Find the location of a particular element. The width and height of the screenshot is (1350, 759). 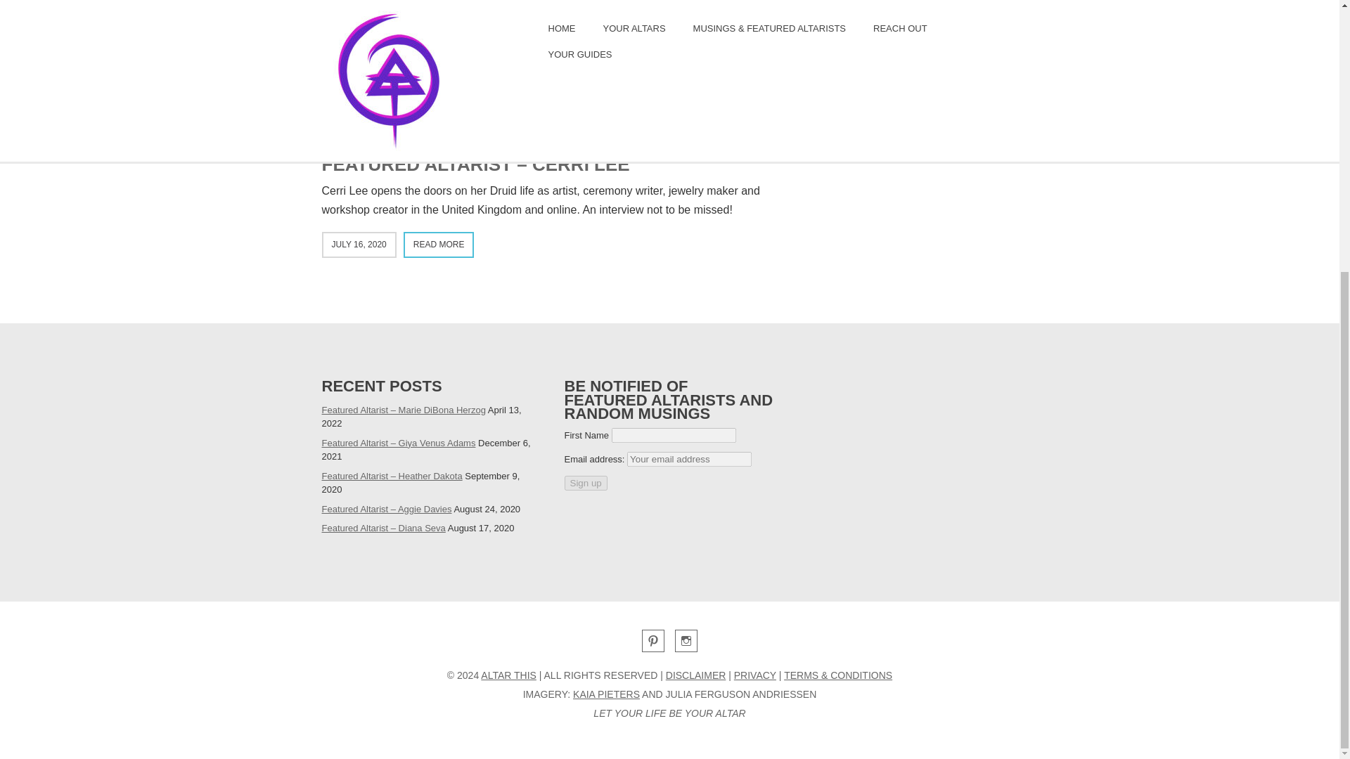

Sign up is located at coordinates (585, 483).